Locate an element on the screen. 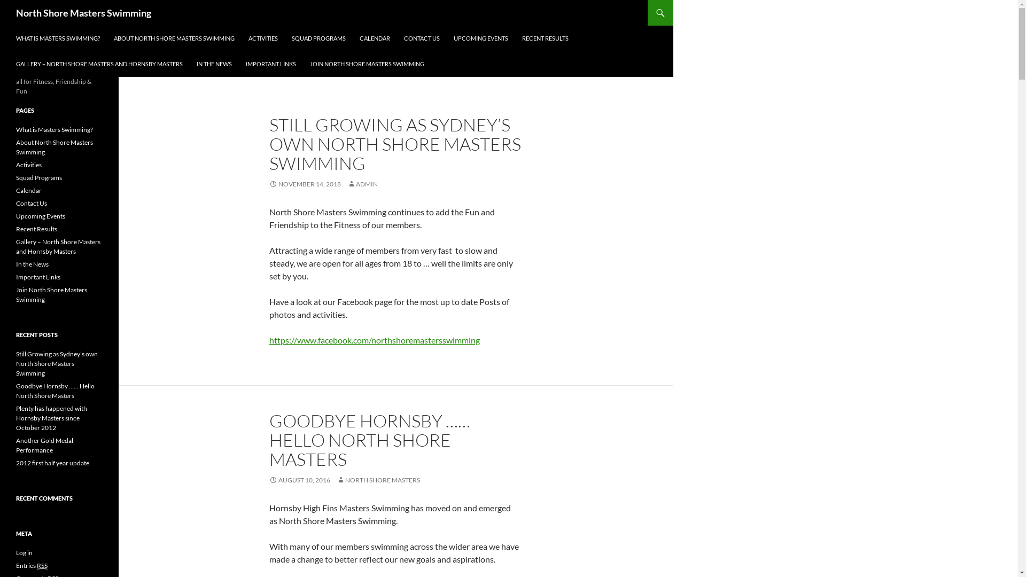 The width and height of the screenshot is (1026, 577). In the News is located at coordinates (32, 264).